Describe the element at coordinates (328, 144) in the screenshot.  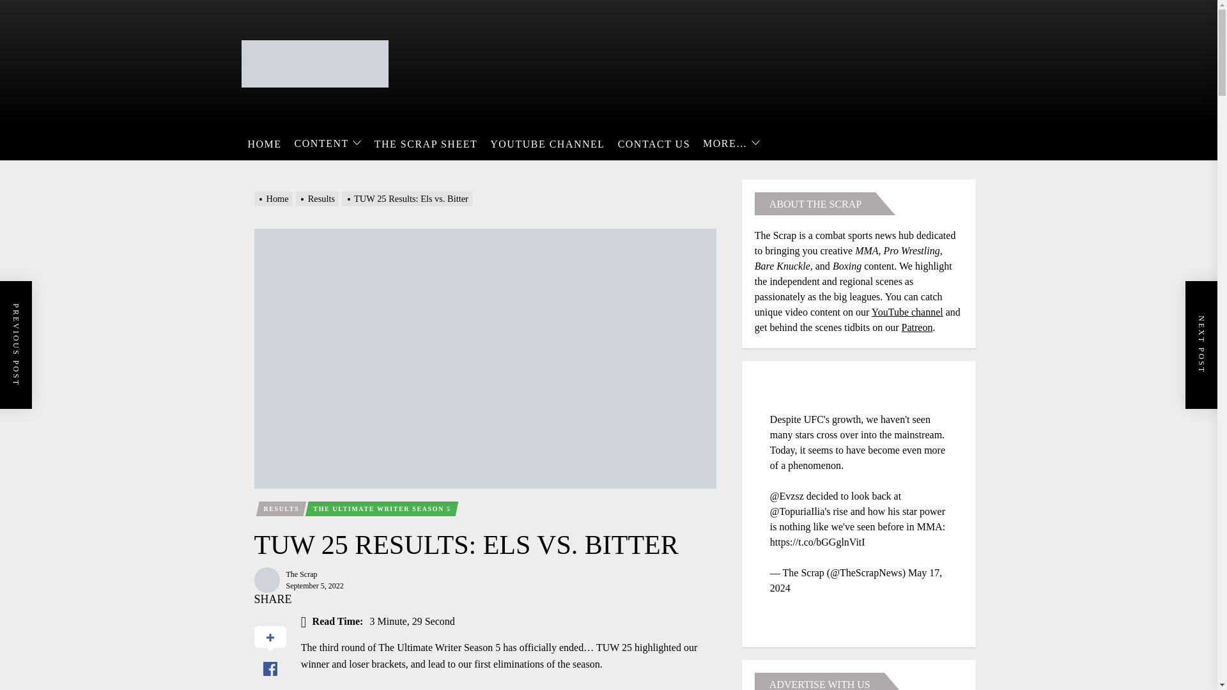
I see `CONTENT` at that location.